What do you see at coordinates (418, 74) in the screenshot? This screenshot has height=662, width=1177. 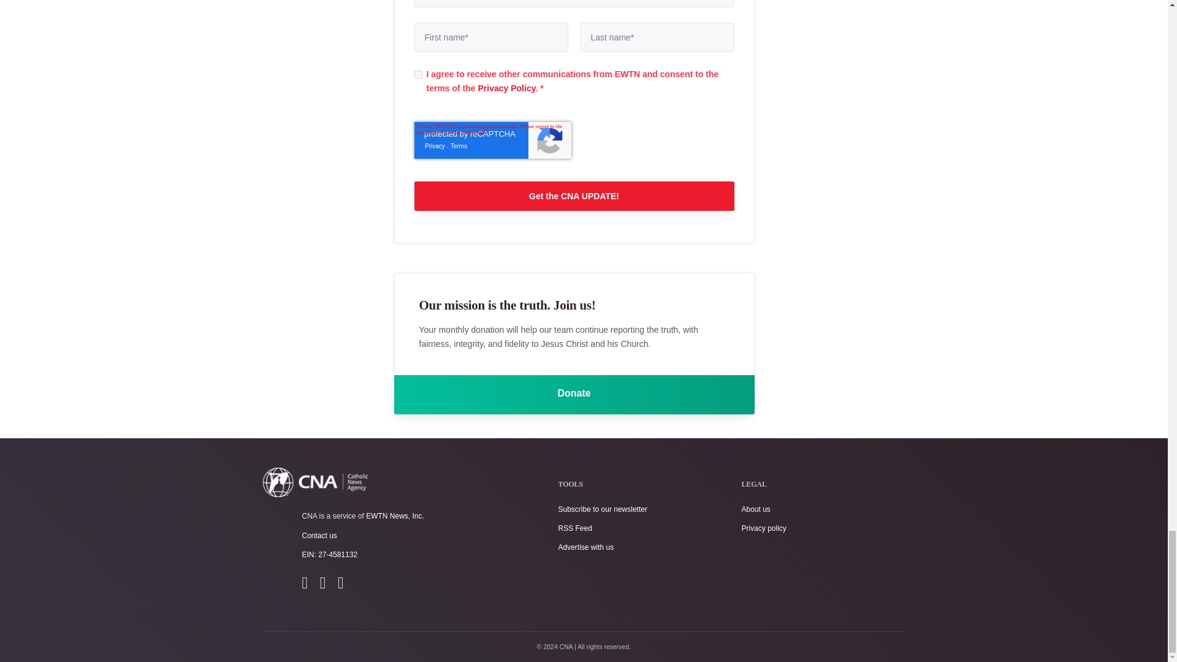 I see `true` at bounding box center [418, 74].